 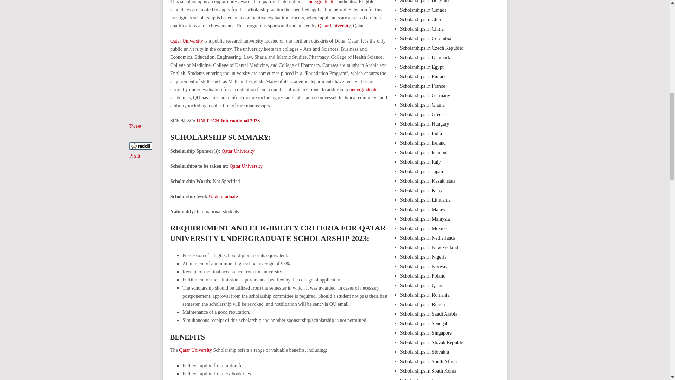 What do you see at coordinates (195, 350) in the screenshot?
I see `Qatar University` at bounding box center [195, 350].